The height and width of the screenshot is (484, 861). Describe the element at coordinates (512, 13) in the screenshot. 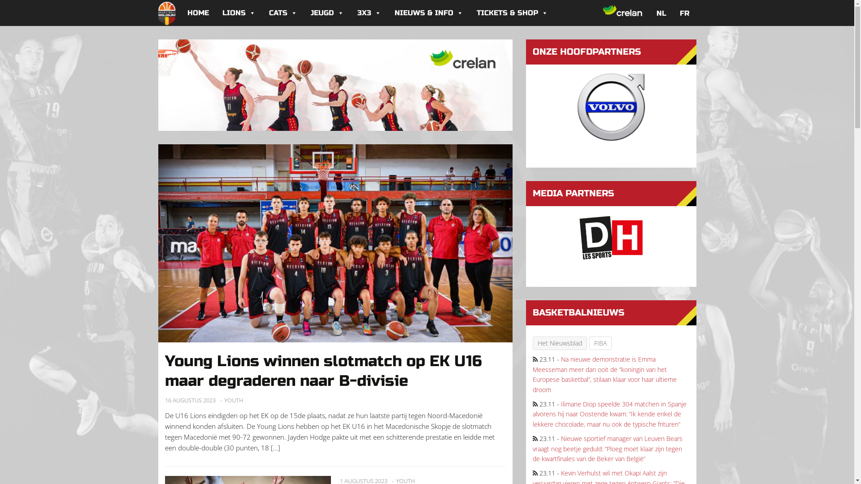

I see `TICKETS & SHOP` at that location.